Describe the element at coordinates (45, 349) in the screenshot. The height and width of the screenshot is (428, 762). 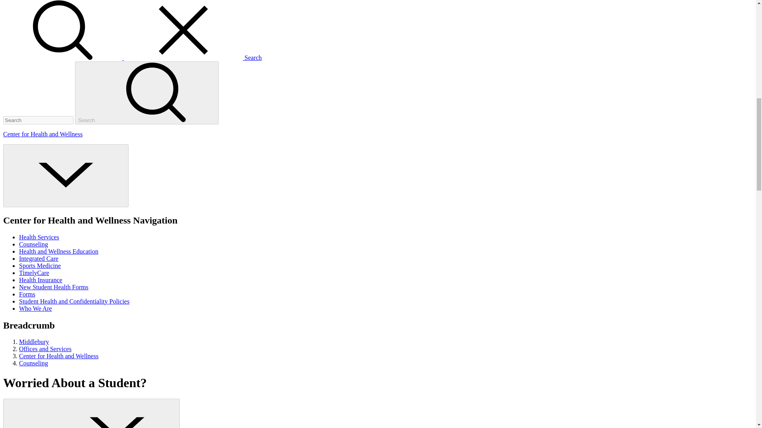
I see `Offices and Services` at that location.